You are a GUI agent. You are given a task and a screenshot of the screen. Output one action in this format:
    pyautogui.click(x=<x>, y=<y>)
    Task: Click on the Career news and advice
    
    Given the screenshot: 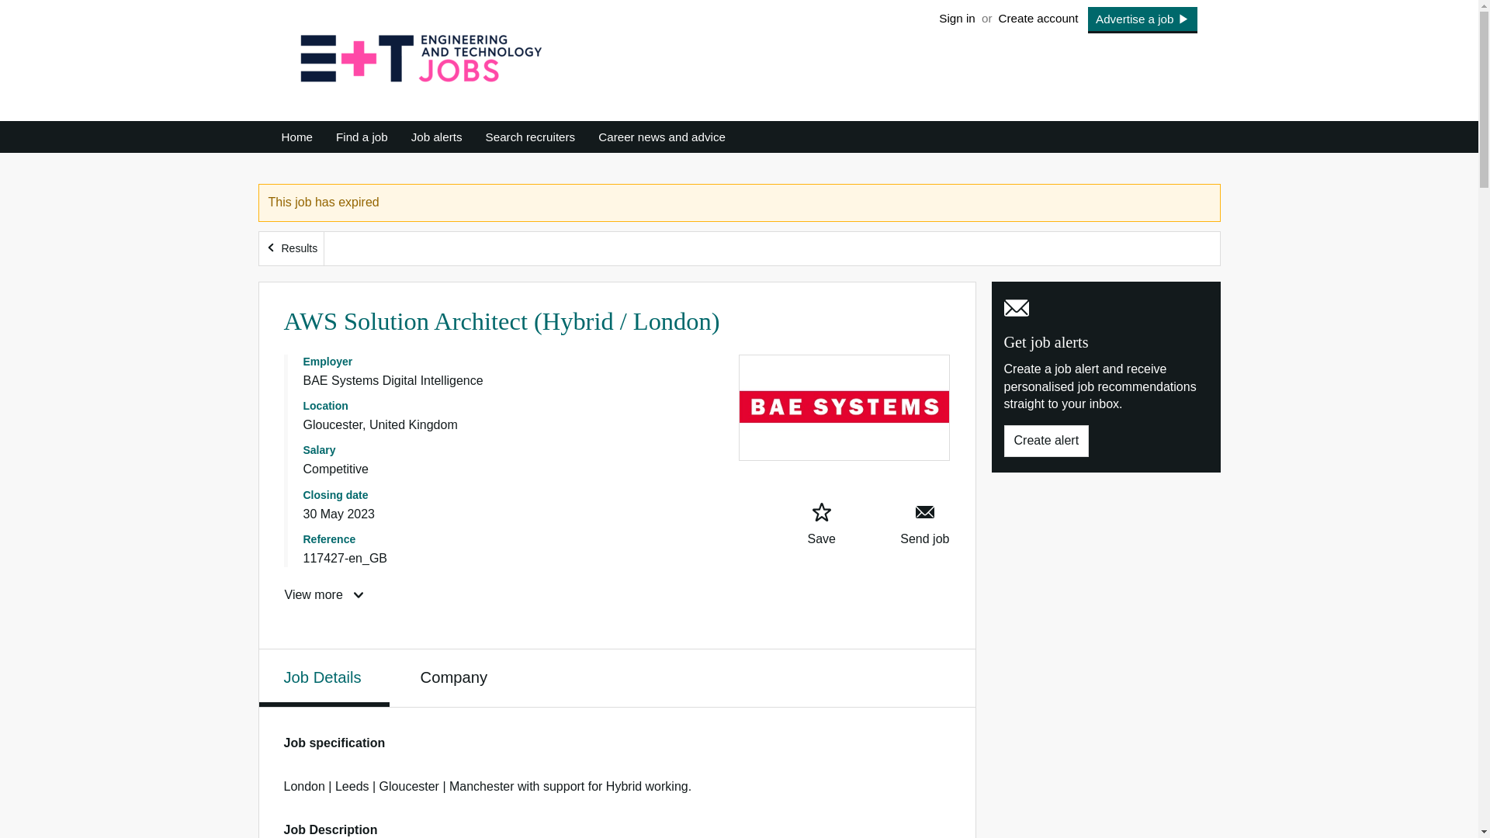 What is the action you would take?
    pyautogui.click(x=662, y=137)
    